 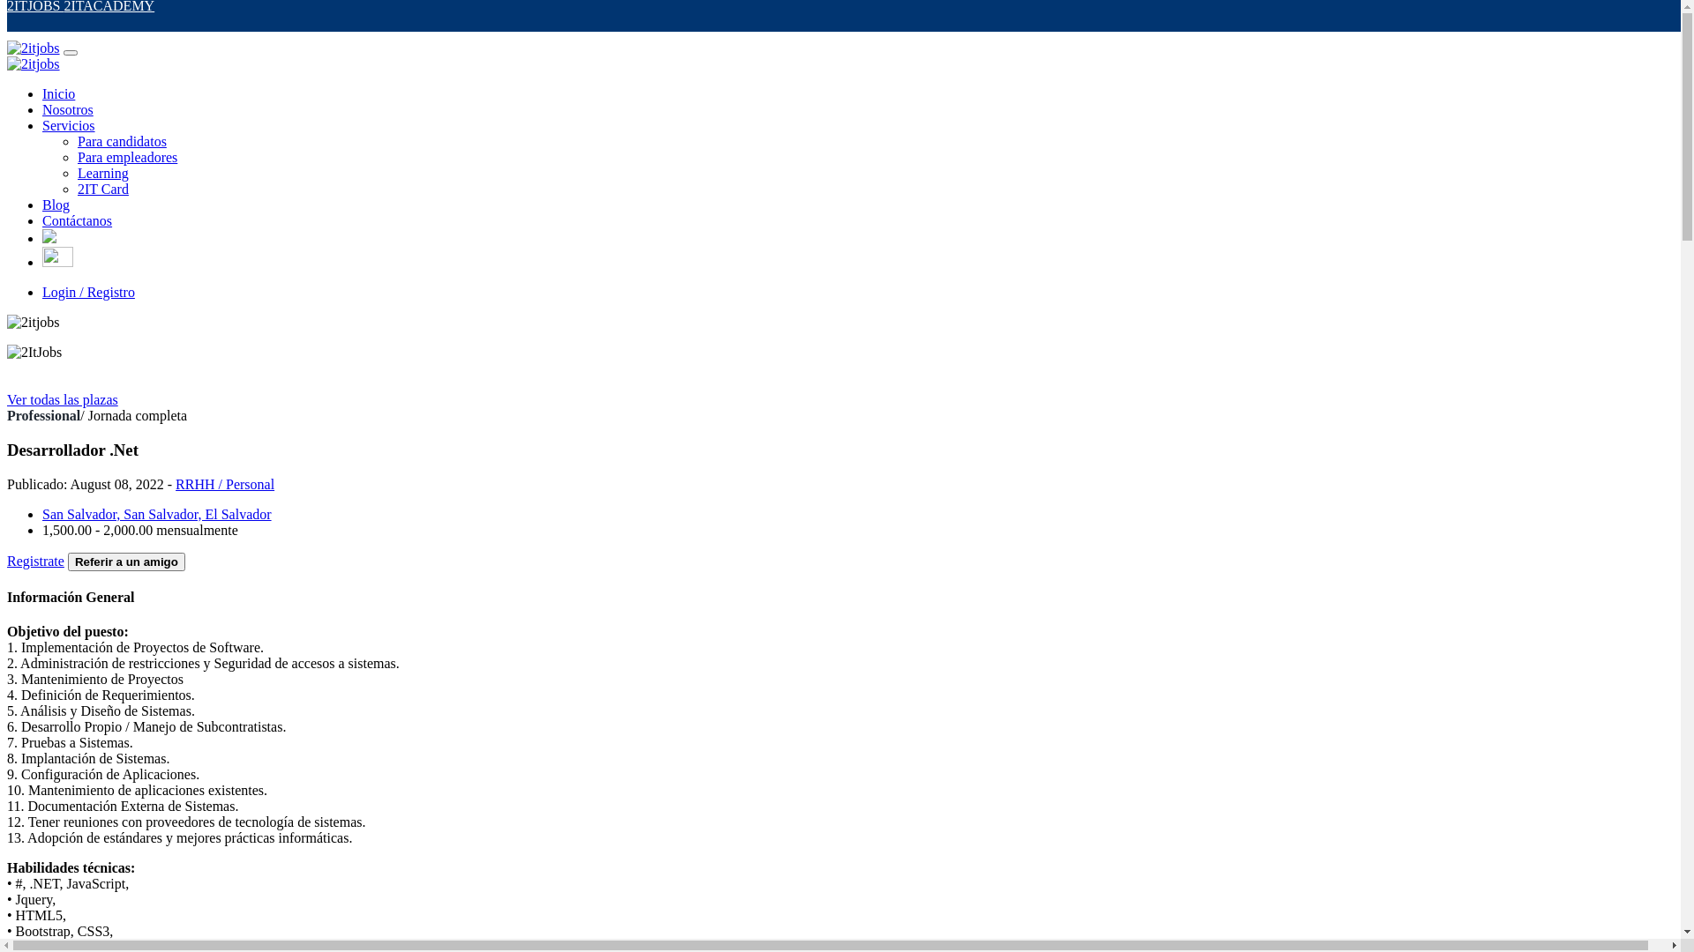 I want to click on Referir a un amigo, so click(x=127, y=562).